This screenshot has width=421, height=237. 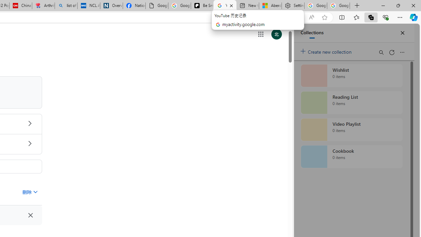 What do you see at coordinates (35, 192) in the screenshot?
I see `Class: asE2Ub NMm5M` at bounding box center [35, 192].